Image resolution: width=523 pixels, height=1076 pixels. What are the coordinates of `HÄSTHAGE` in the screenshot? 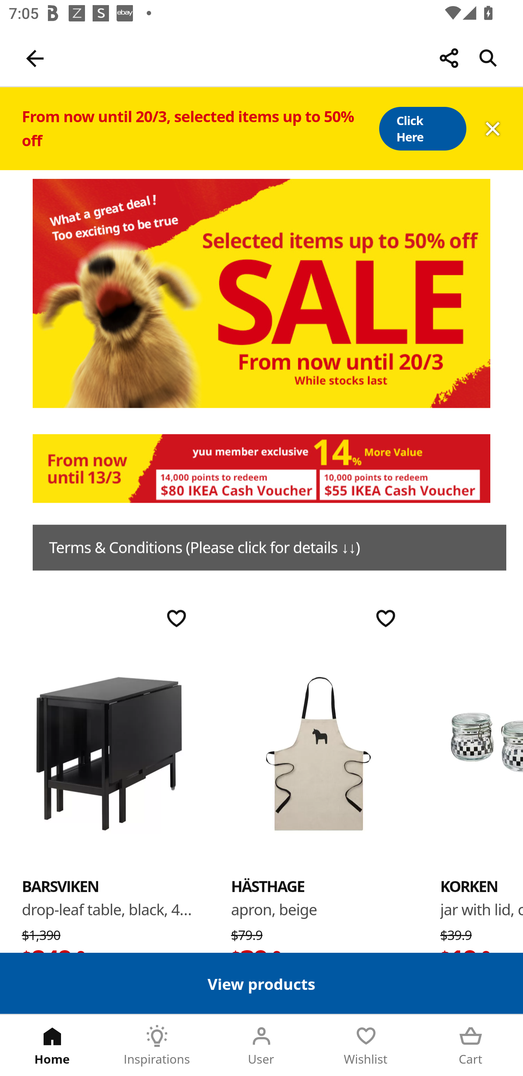 It's located at (268, 886).